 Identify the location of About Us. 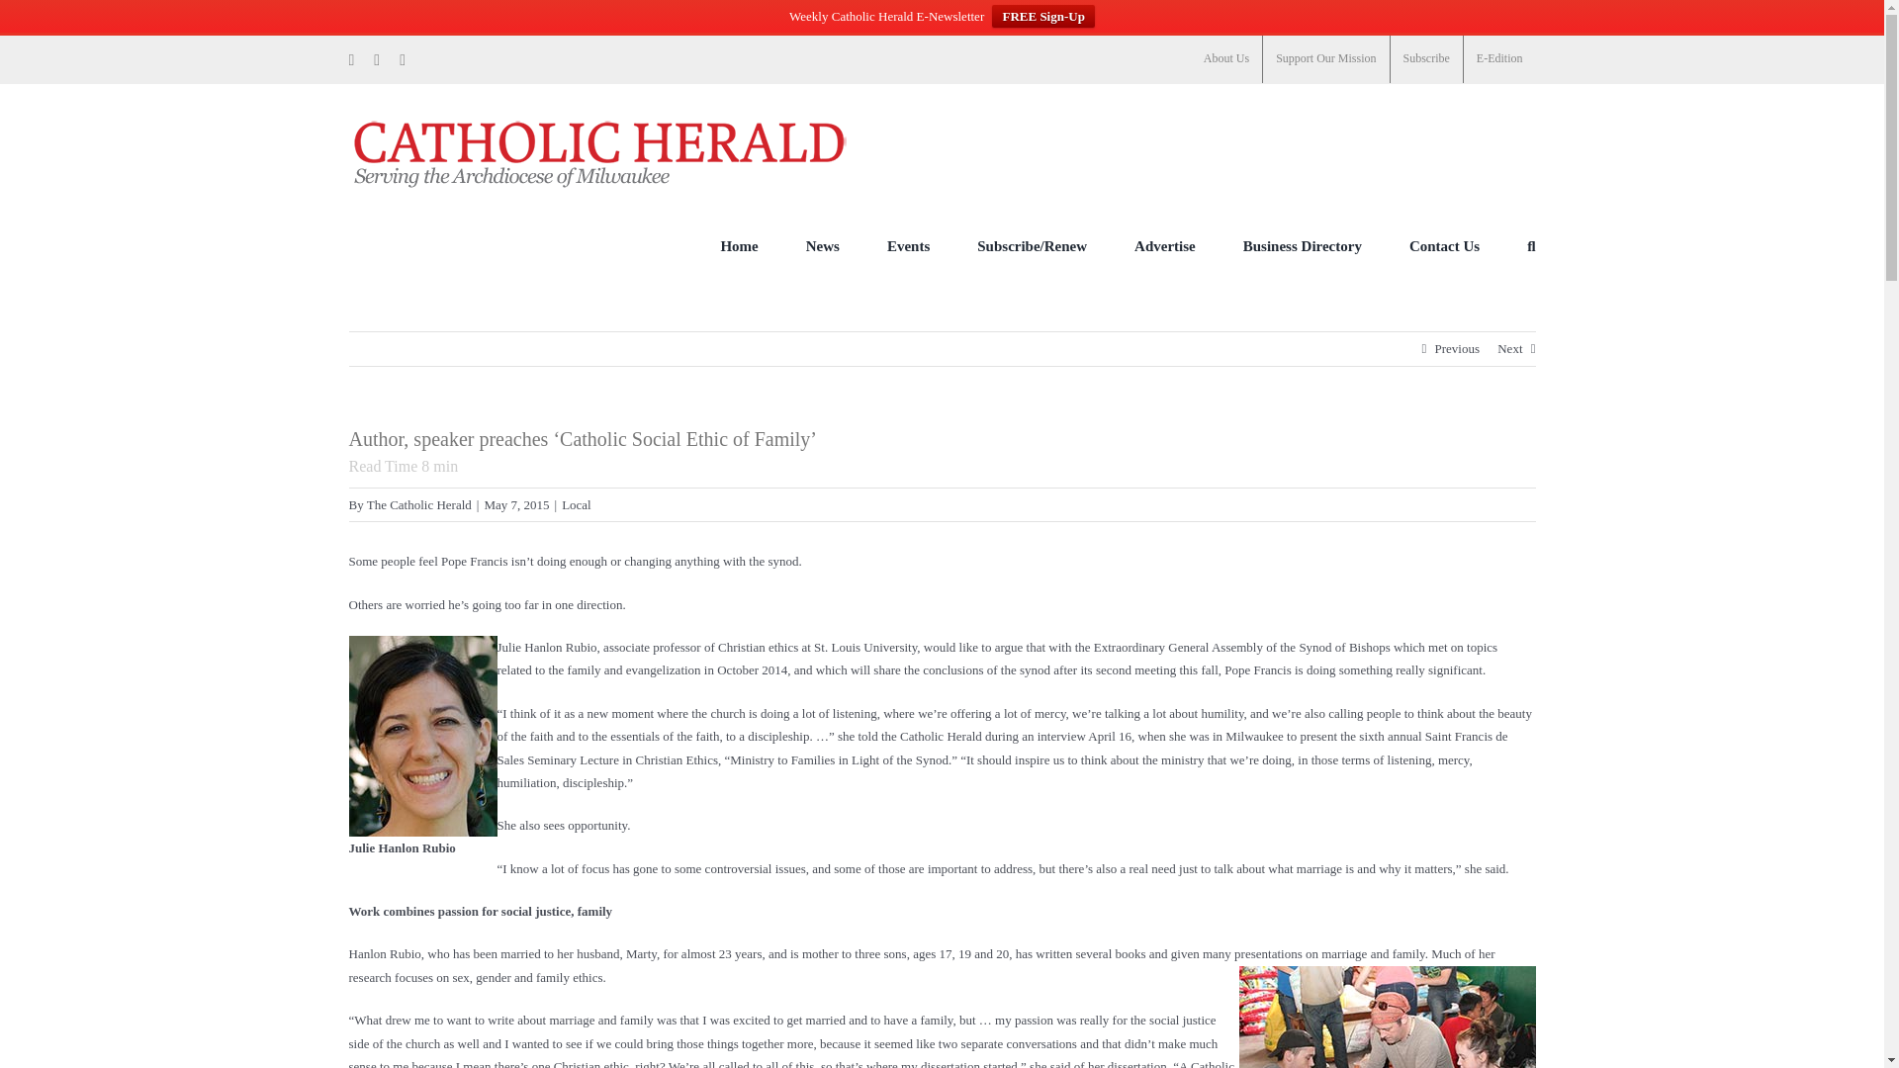
(1226, 59).